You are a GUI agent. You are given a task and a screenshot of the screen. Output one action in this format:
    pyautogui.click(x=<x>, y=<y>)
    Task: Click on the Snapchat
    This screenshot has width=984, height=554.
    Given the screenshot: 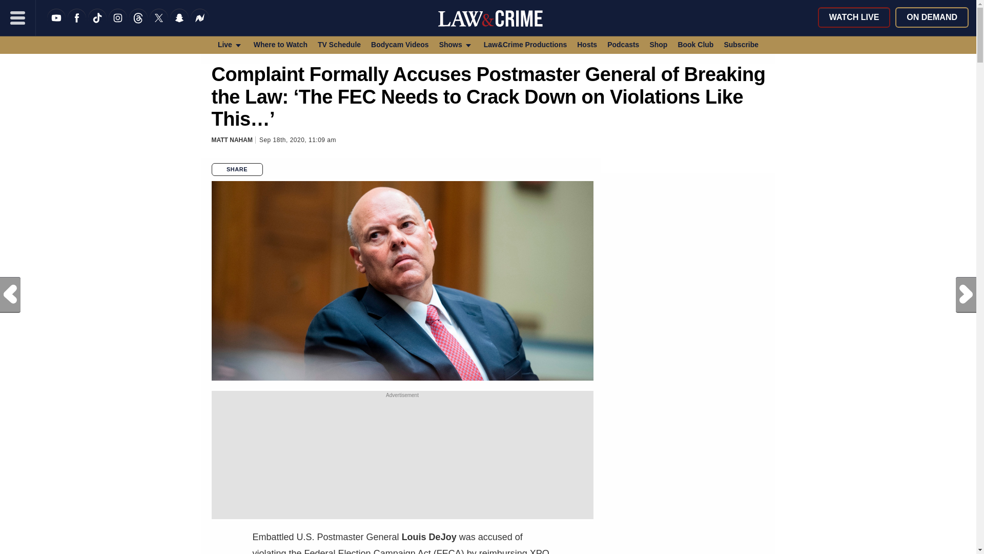 What is the action you would take?
    pyautogui.click(x=179, y=24)
    